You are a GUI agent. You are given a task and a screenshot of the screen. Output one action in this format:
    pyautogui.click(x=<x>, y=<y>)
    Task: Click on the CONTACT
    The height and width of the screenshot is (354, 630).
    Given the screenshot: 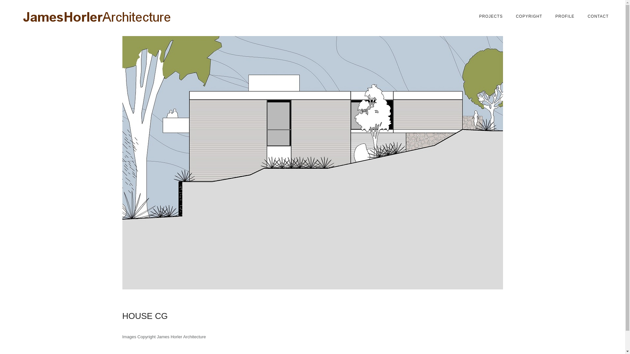 What is the action you would take?
    pyautogui.click(x=598, y=16)
    